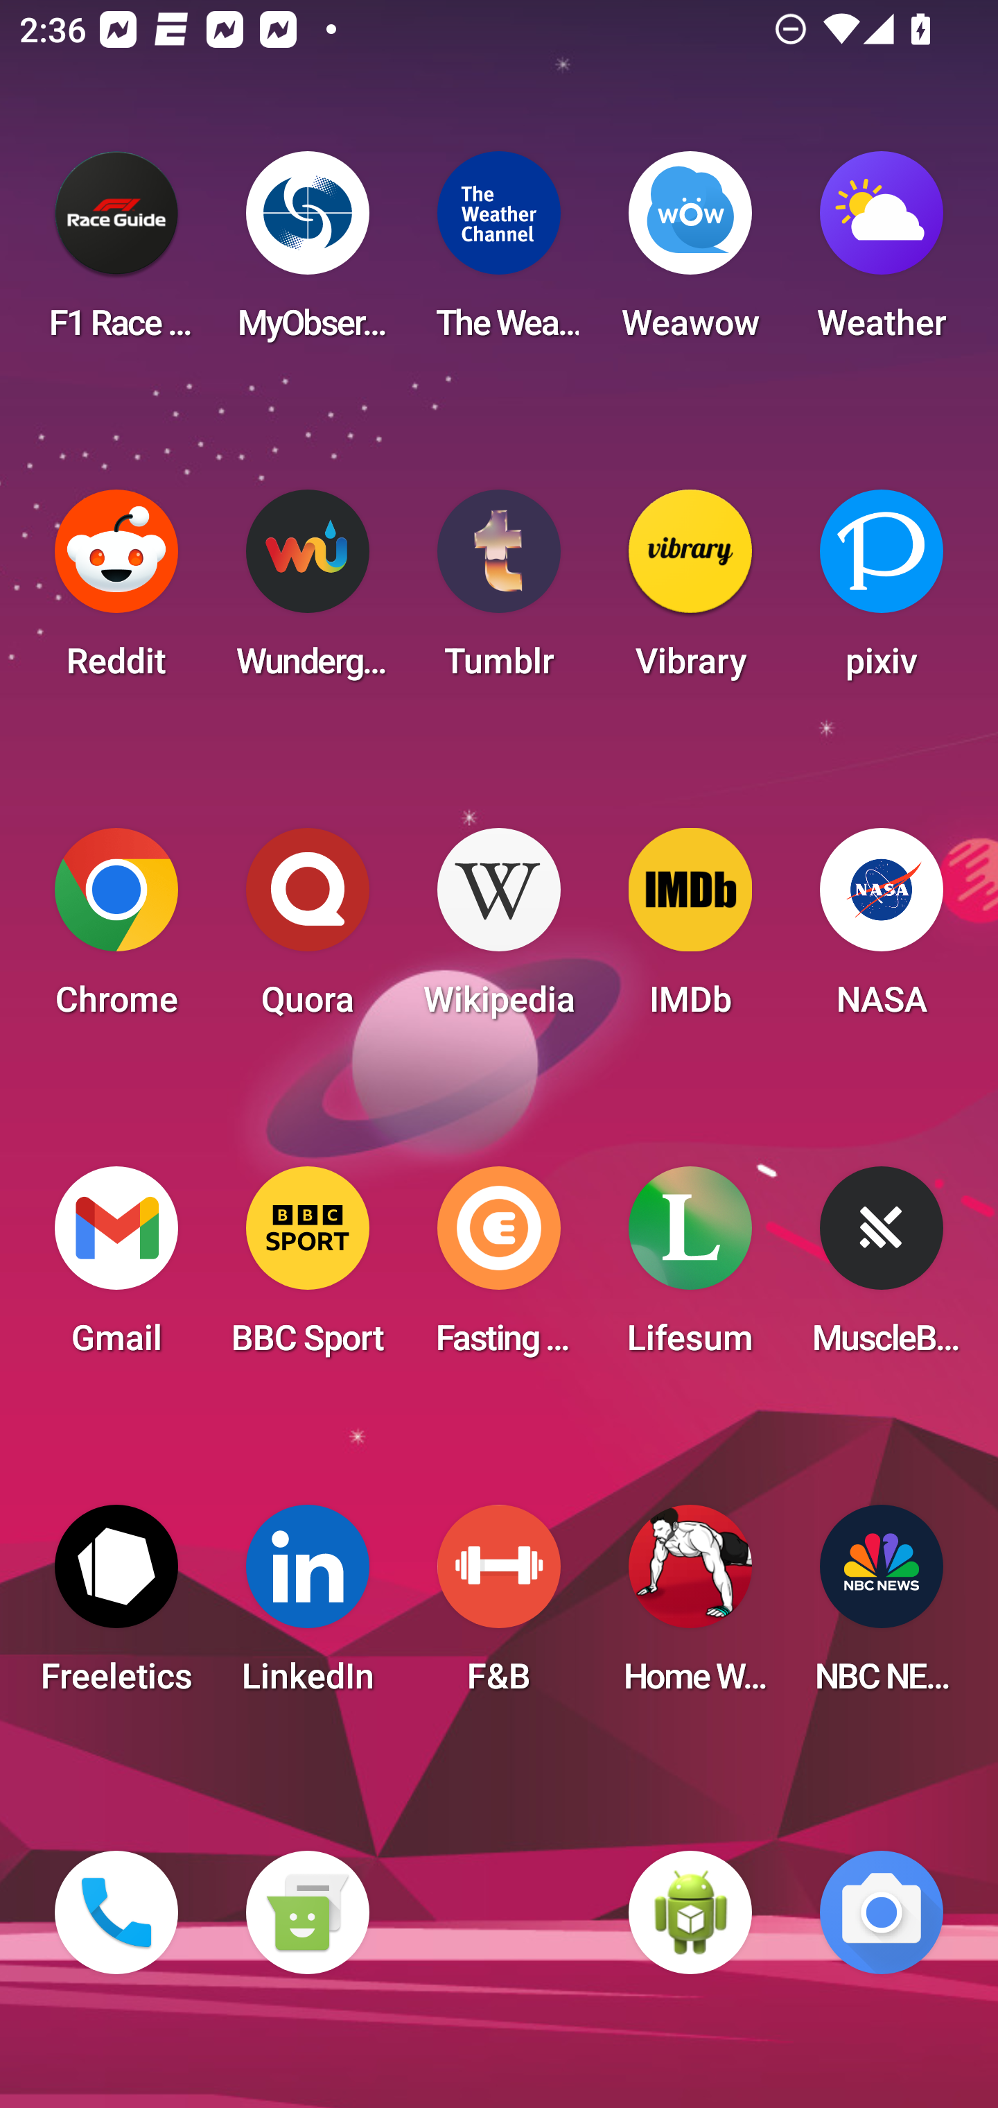 This screenshot has height=2108, width=998. Describe the element at coordinates (307, 1269) in the screenshot. I see `BBC Sport` at that location.